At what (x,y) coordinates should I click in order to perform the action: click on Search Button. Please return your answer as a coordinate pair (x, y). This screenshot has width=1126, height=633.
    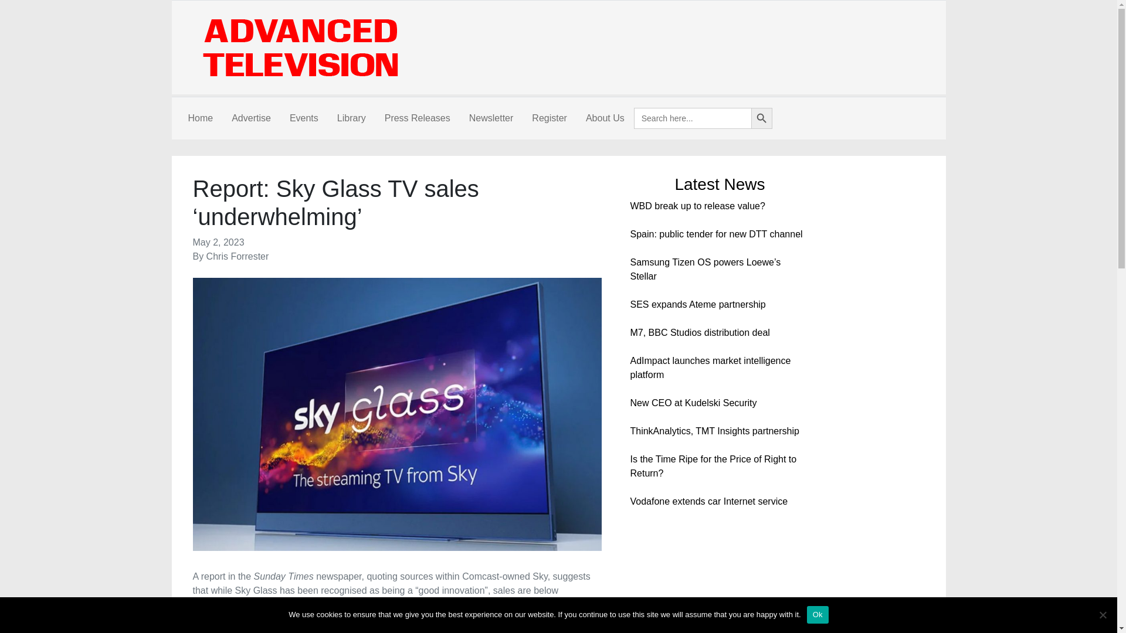
    Looking at the image, I should click on (761, 118).